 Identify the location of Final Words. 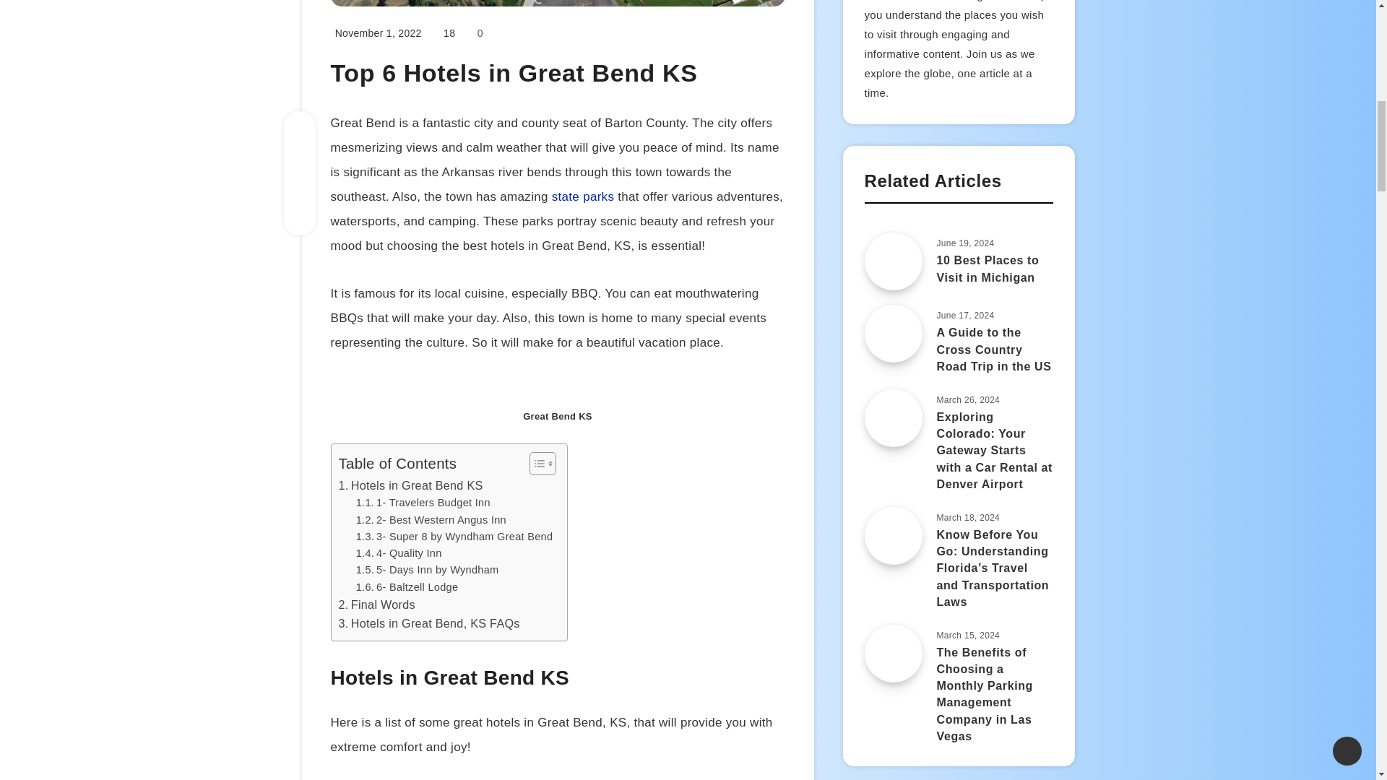
(376, 605).